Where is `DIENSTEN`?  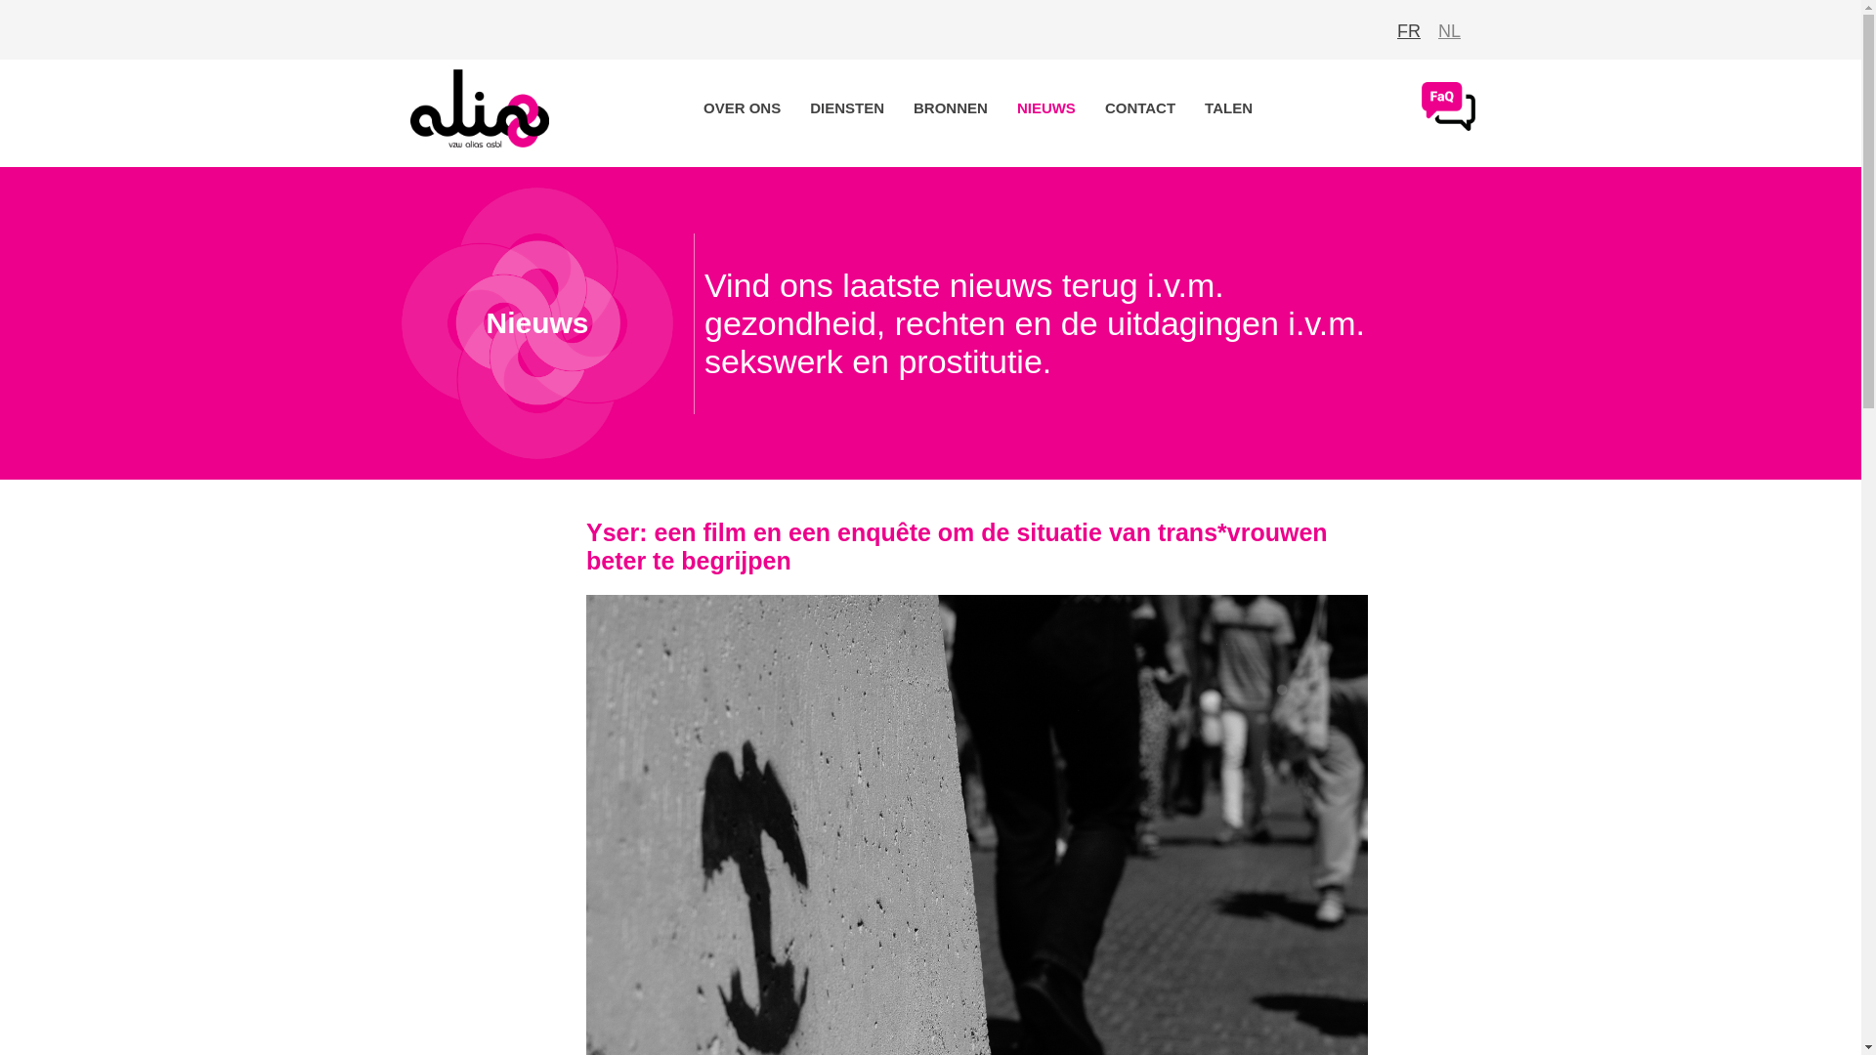 DIENSTEN is located at coordinates (847, 107).